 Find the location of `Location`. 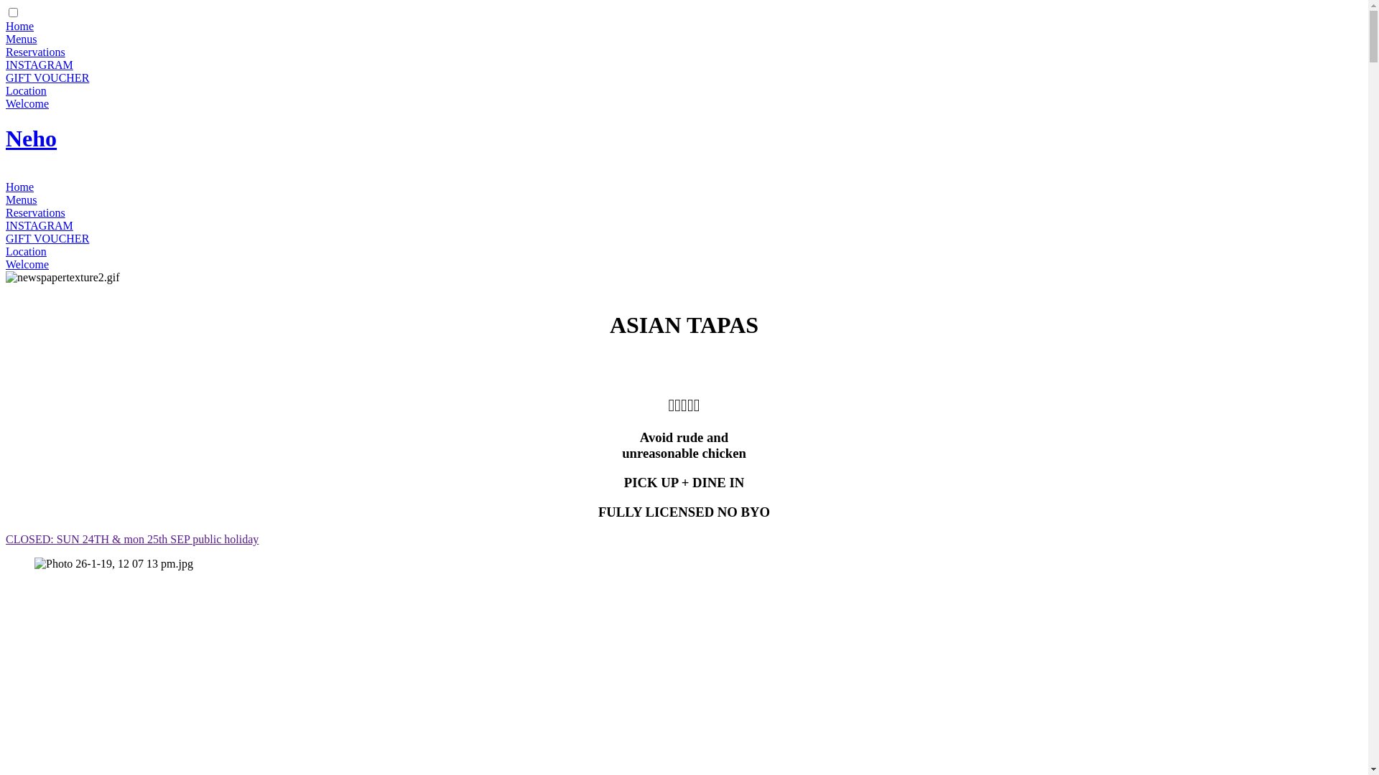

Location is located at coordinates (26, 90).